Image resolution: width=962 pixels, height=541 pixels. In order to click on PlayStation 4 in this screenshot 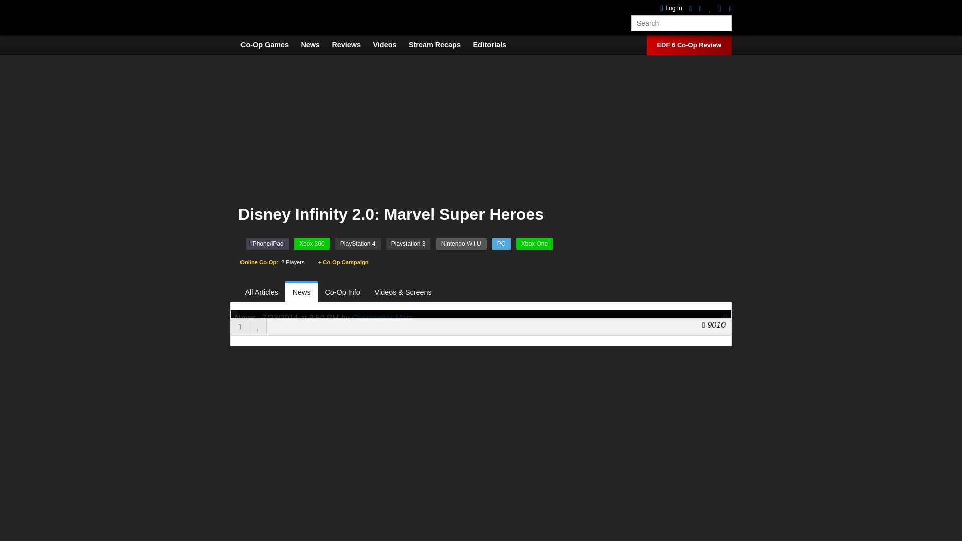, I will do `click(358, 244)`.